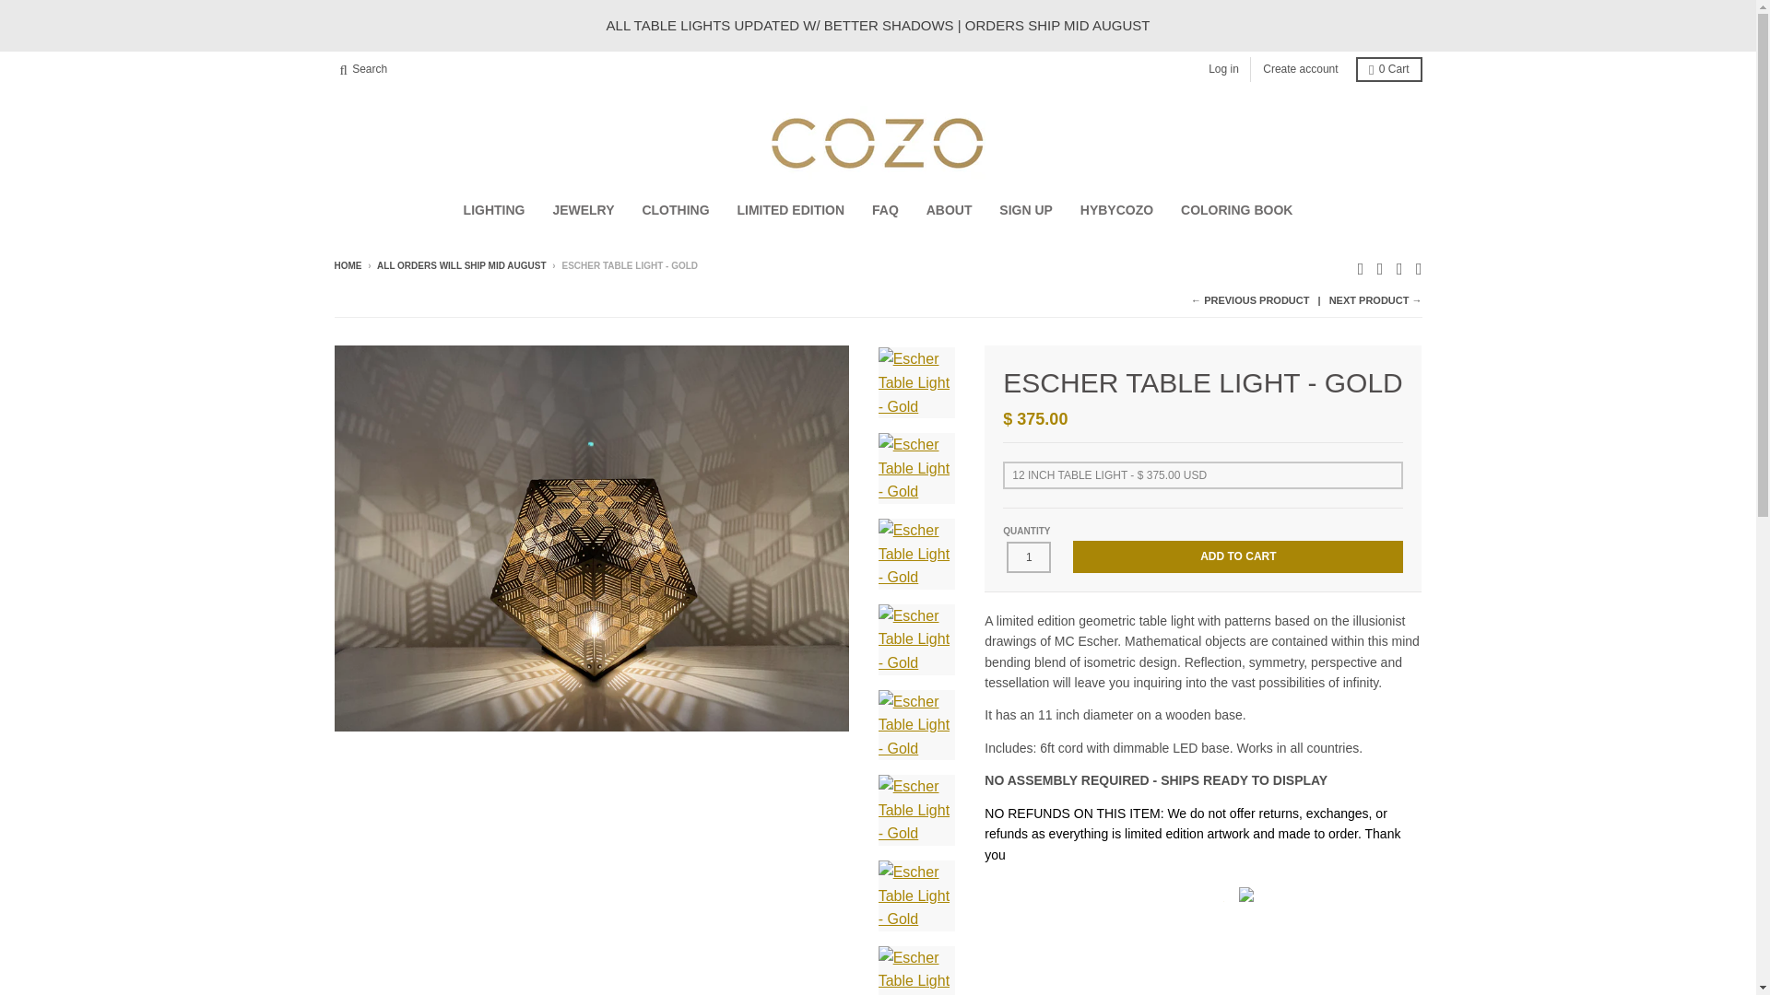 This screenshot has height=995, width=1770. What do you see at coordinates (494, 210) in the screenshot?
I see `LIGHTING` at bounding box center [494, 210].